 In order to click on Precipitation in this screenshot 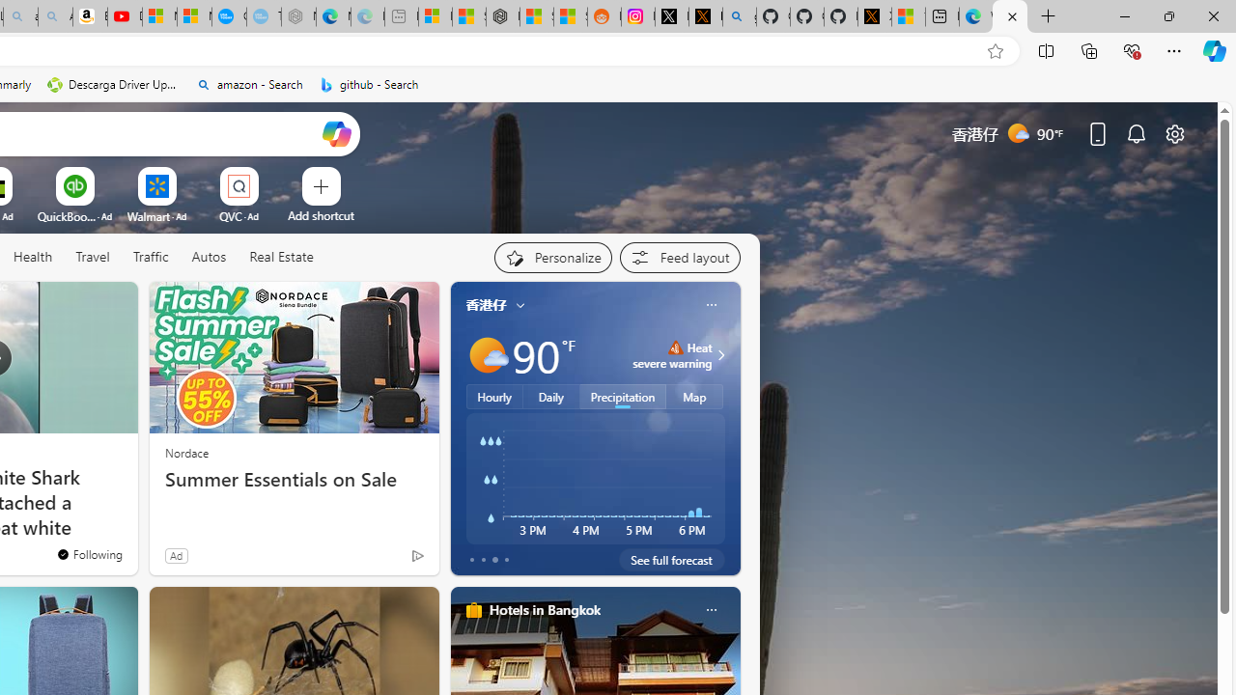, I will do `click(624, 397)`.